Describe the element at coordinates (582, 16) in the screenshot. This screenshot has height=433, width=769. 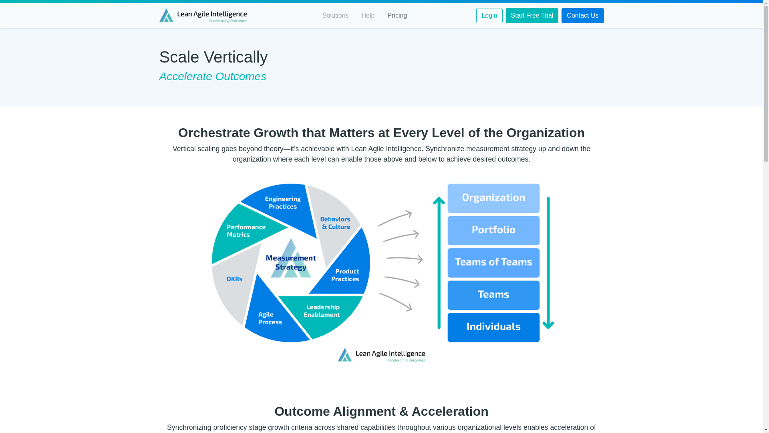
I see `Contact Us` at that location.